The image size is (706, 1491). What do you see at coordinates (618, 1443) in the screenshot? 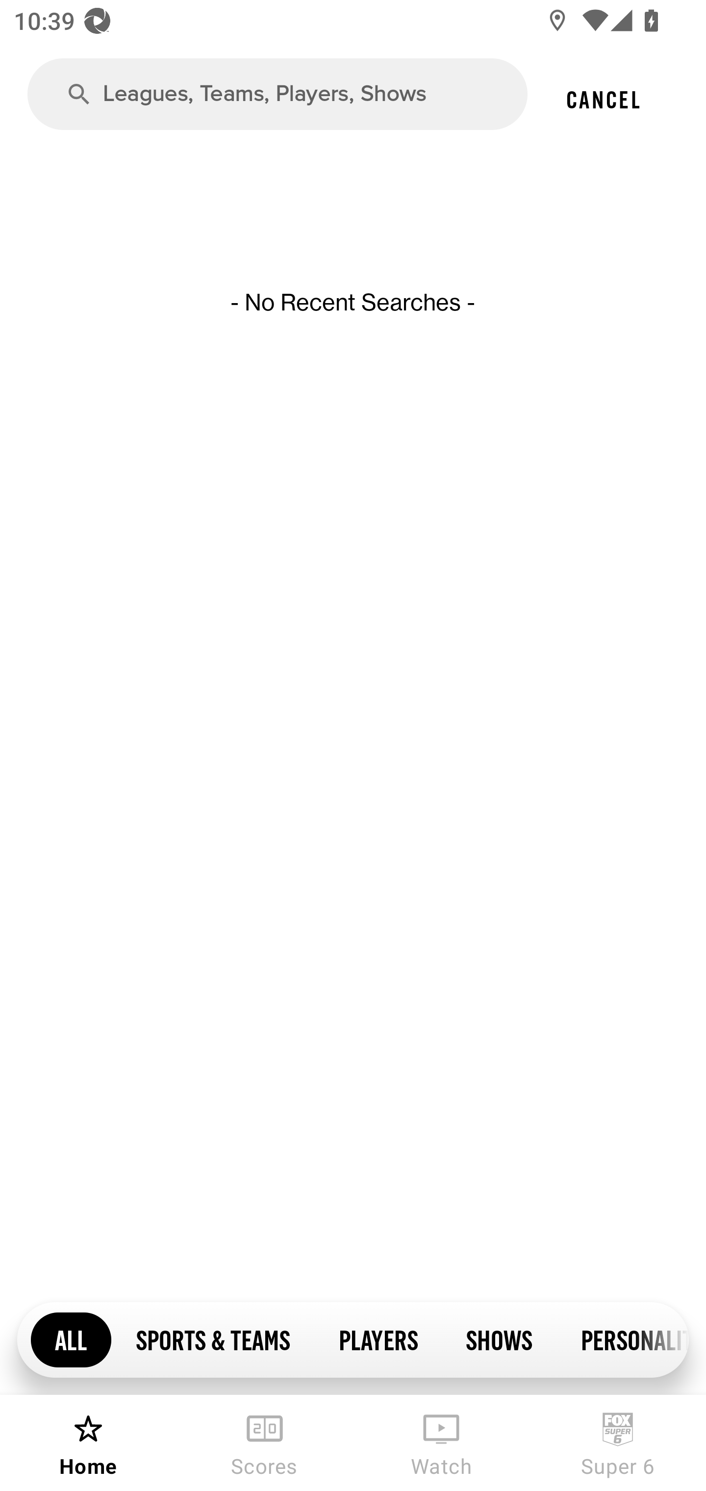
I see `Super 6` at bounding box center [618, 1443].